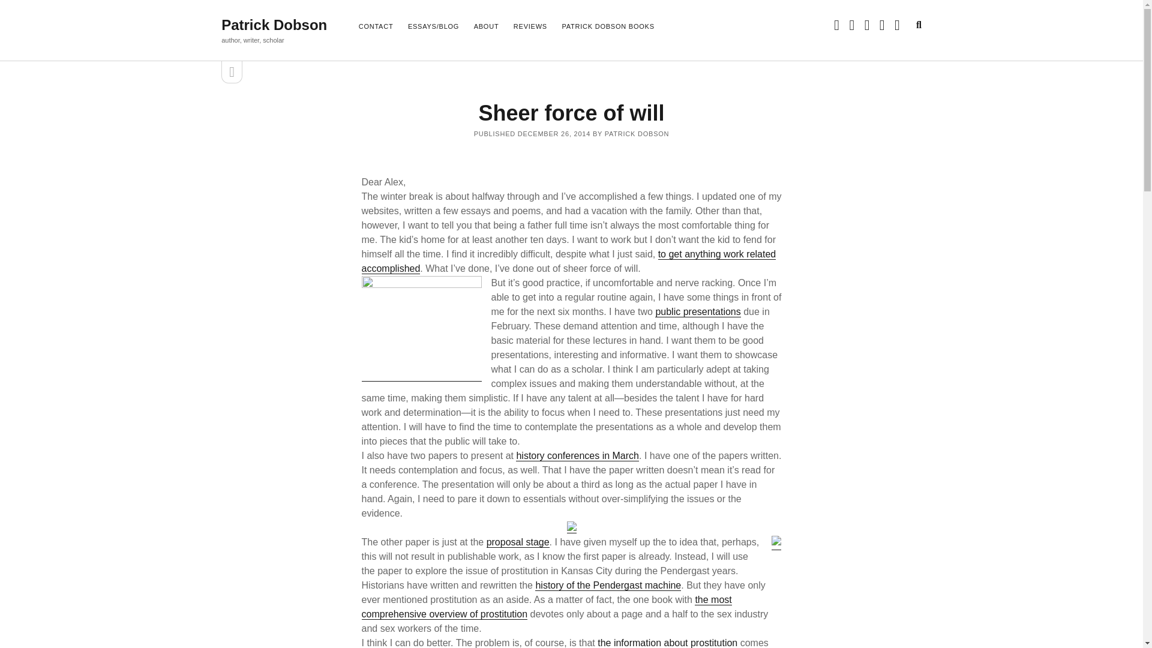 The image size is (1152, 648). I want to click on open sidebar, so click(232, 72).